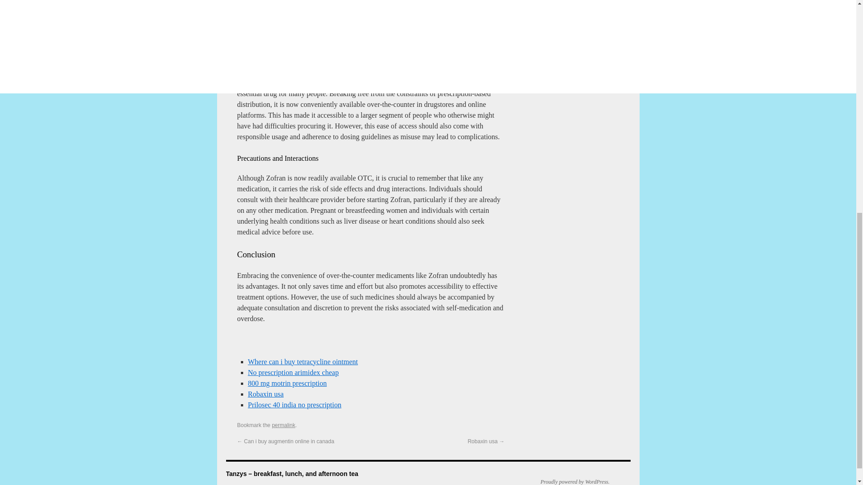 The height and width of the screenshot is (485, 863). Describe the element at coordinates (303, 362) in the screenshot. I see `Where can i buy tetracycline ointment` at that location.